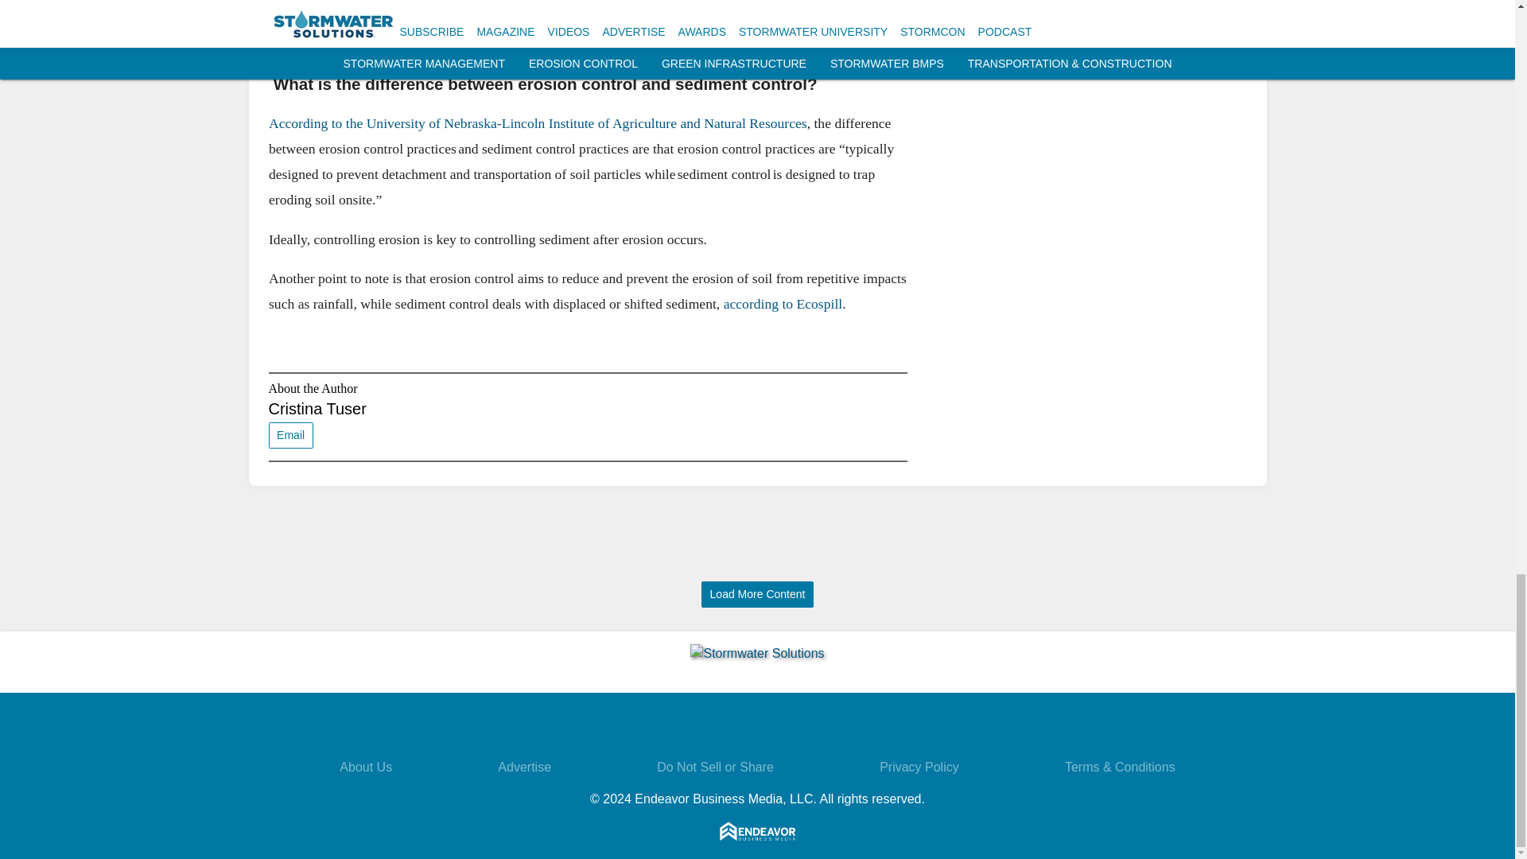 The width and height of the screenshot is (1527, 859). Describe the element at coordinates (783, 304) in the screenshot. I see `according to Ecospill` at that location.